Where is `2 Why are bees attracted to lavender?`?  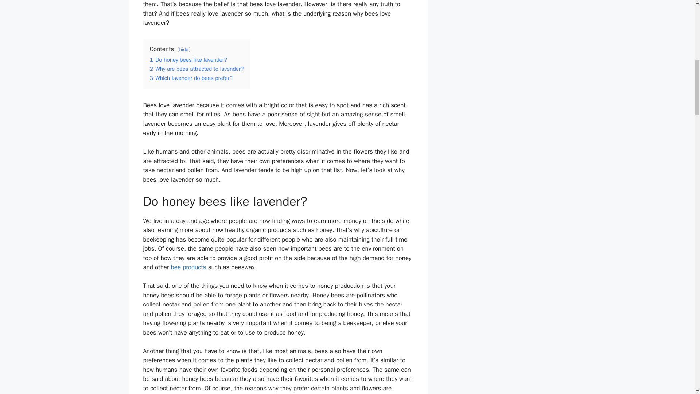
2 Why are bees attracted to lavender? is located at coordinates (197, 69).